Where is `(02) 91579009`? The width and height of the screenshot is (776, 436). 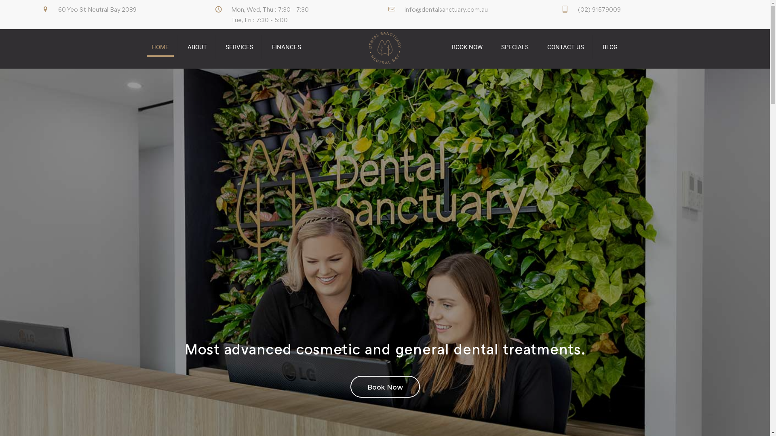
(02) 91579009 is located at coordinates (599, 9).